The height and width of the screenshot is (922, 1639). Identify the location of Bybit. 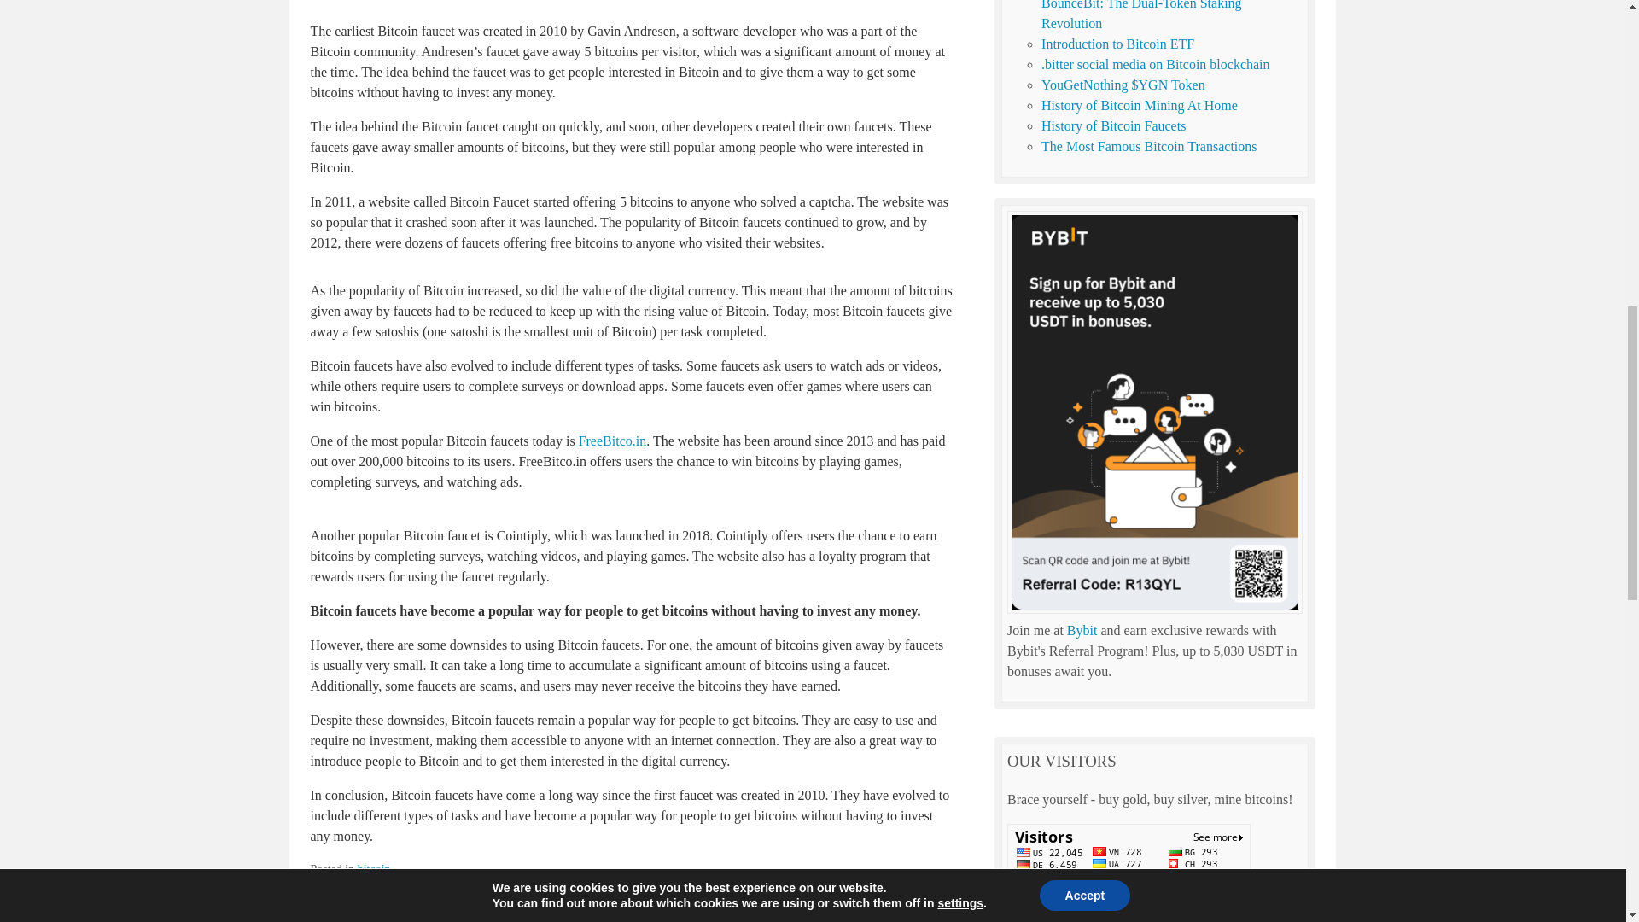
(1082, 630).